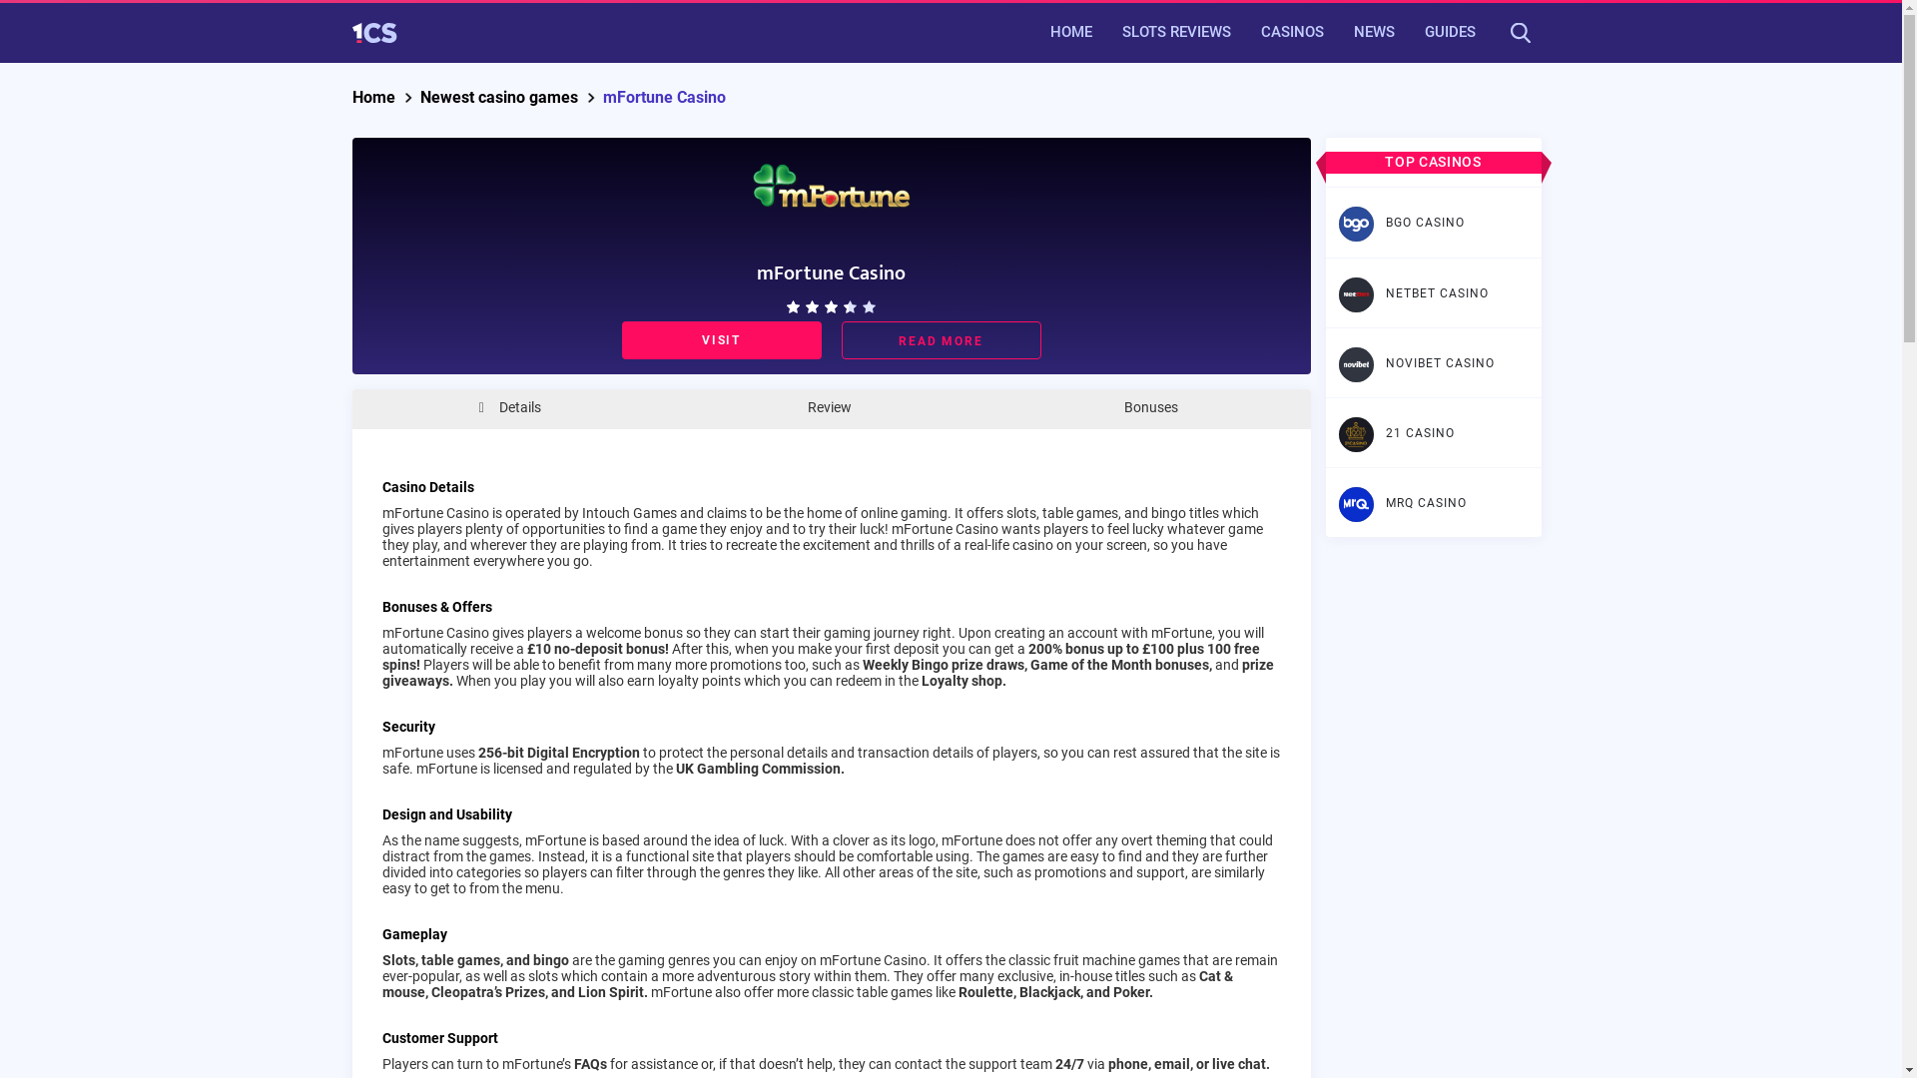  What do you see at coordinates (1434, 433) in the screenshot?
I see `21 CASINO` at bounding box center [1434, 433].